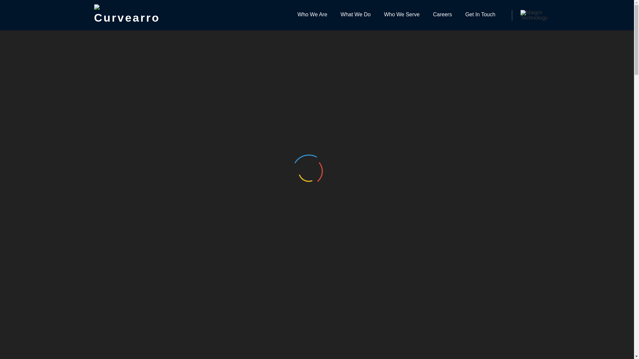 This screenshot has width=639, height=359. I want to click on Get In Touch, so click(480, 15).